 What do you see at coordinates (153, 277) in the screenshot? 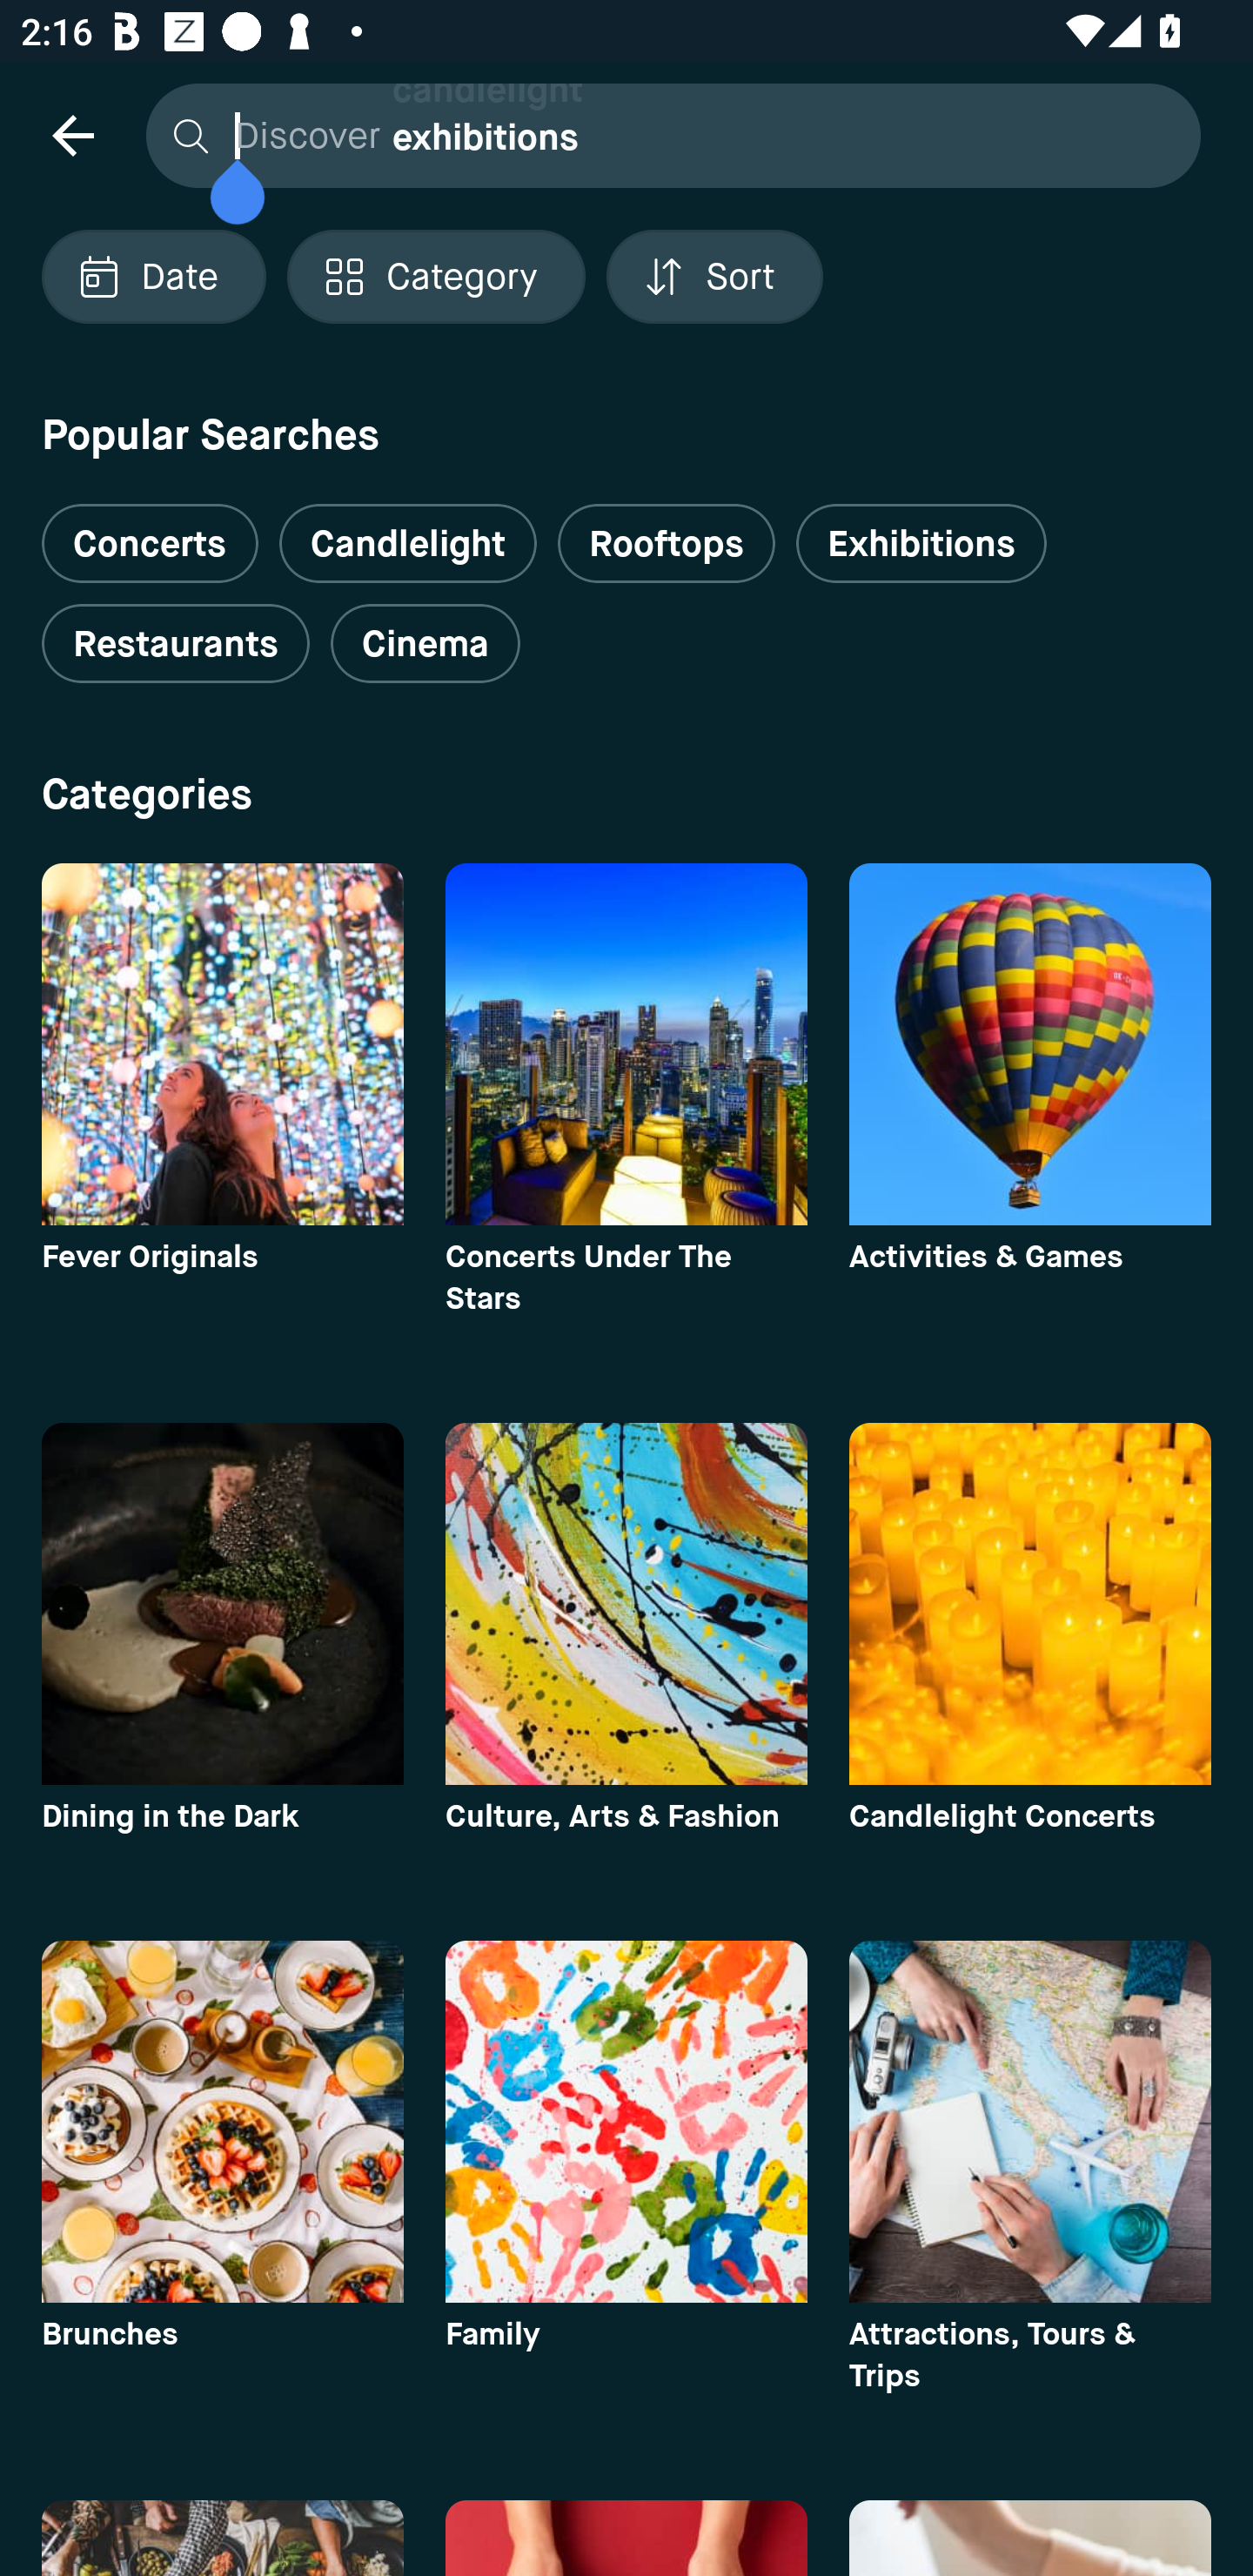
I see `Localized description Date` at bounding box center [153, 277].